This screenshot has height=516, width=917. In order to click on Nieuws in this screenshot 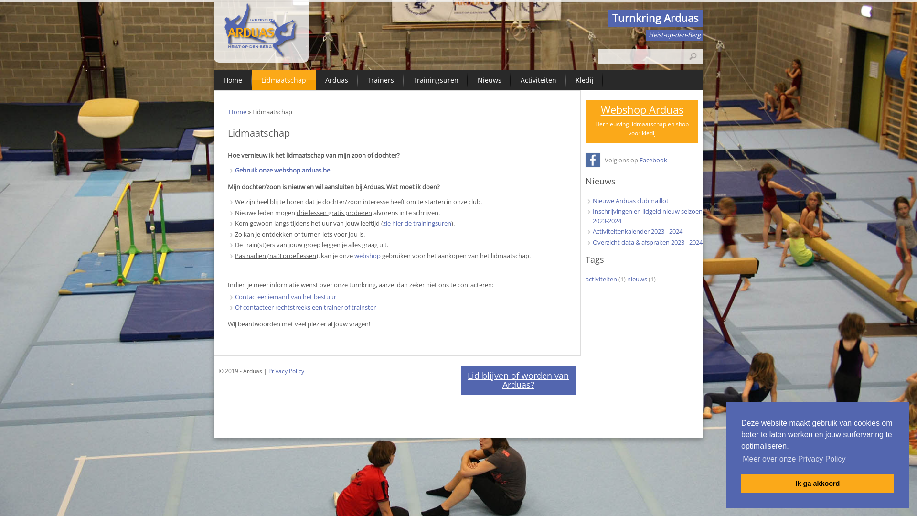, I will do `click(489, 80)`.